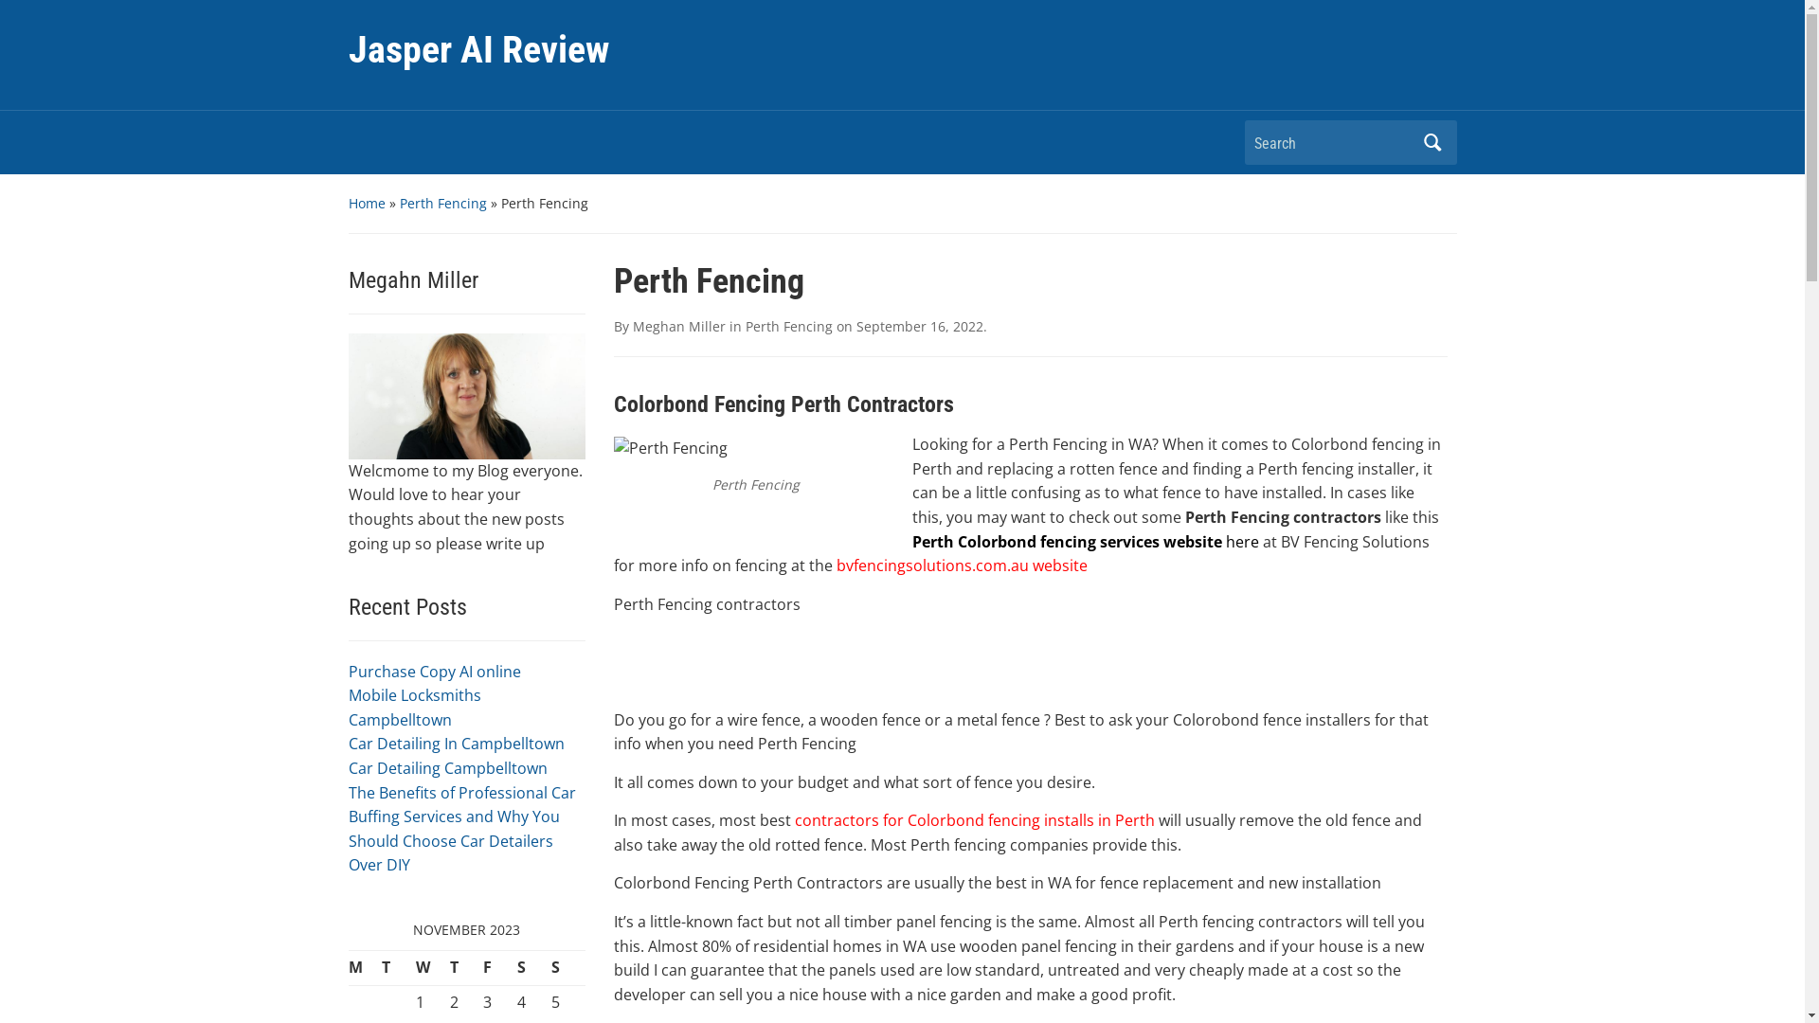  Describe the element at coordinates (435, 672) in the screenshot. I see `Purchase Copy AI online` at that location.